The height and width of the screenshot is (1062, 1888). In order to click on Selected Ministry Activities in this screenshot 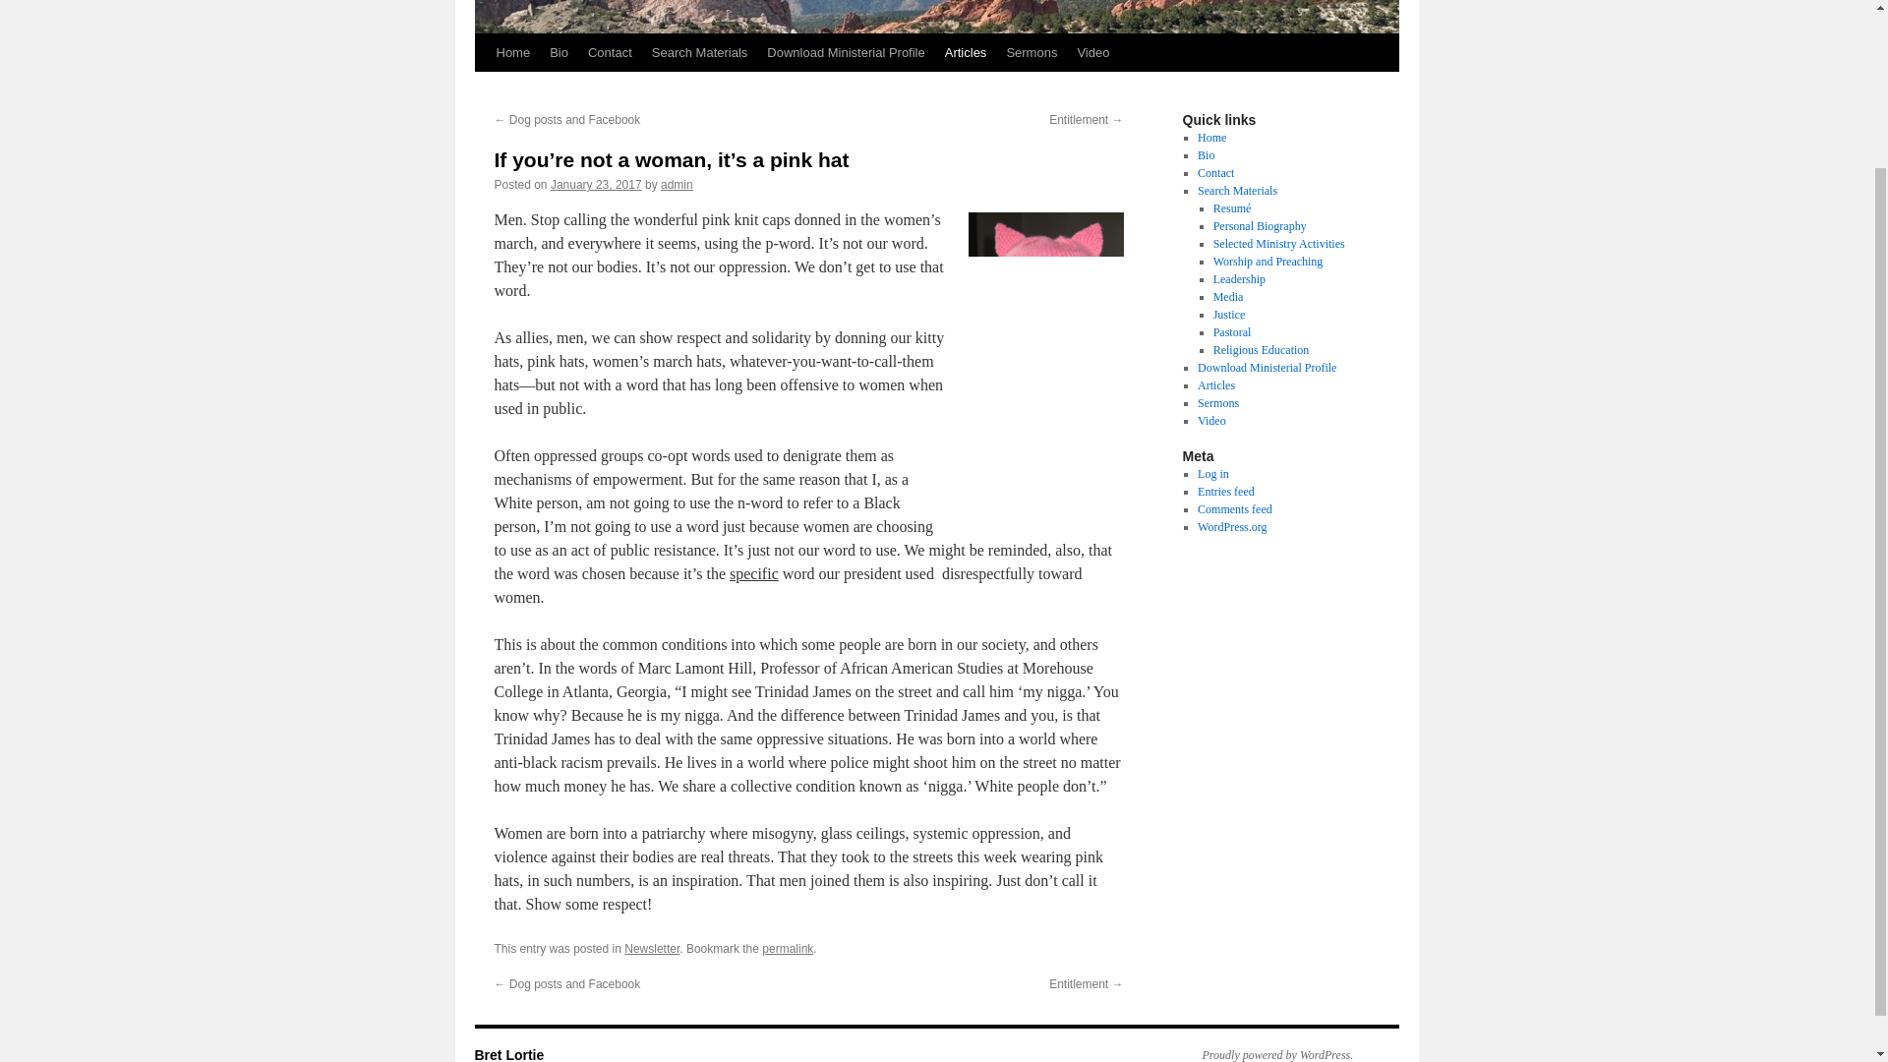, I will do `click(1278, 243)`.